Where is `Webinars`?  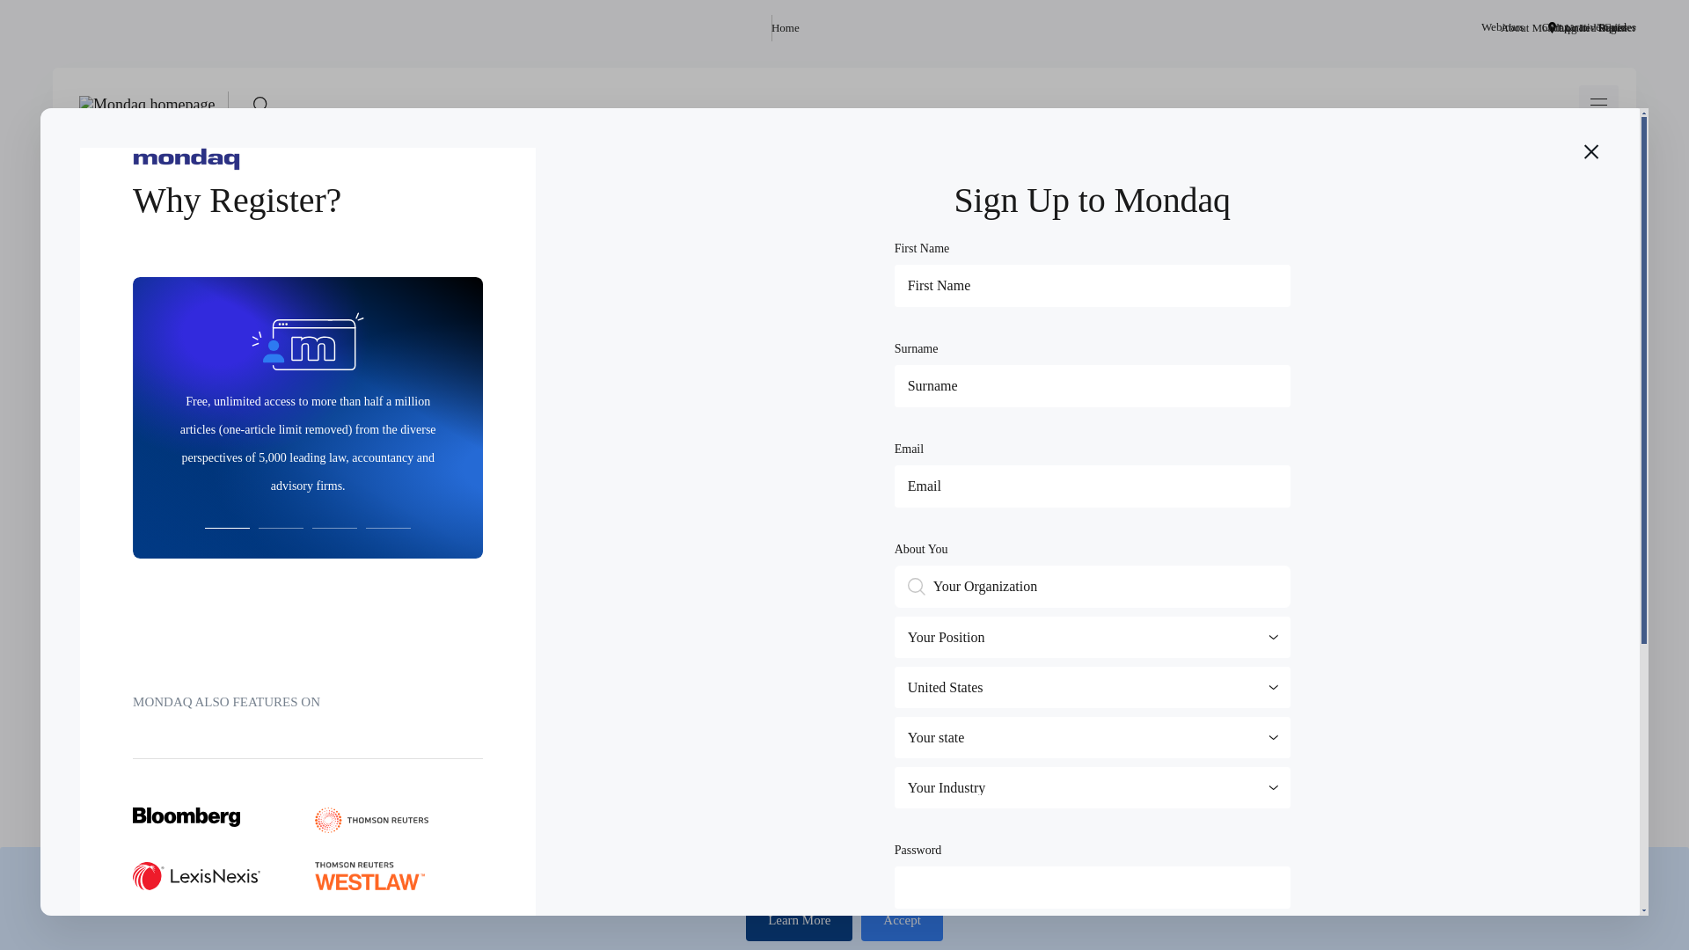
Webinars is located at coordinates (1503, 27).